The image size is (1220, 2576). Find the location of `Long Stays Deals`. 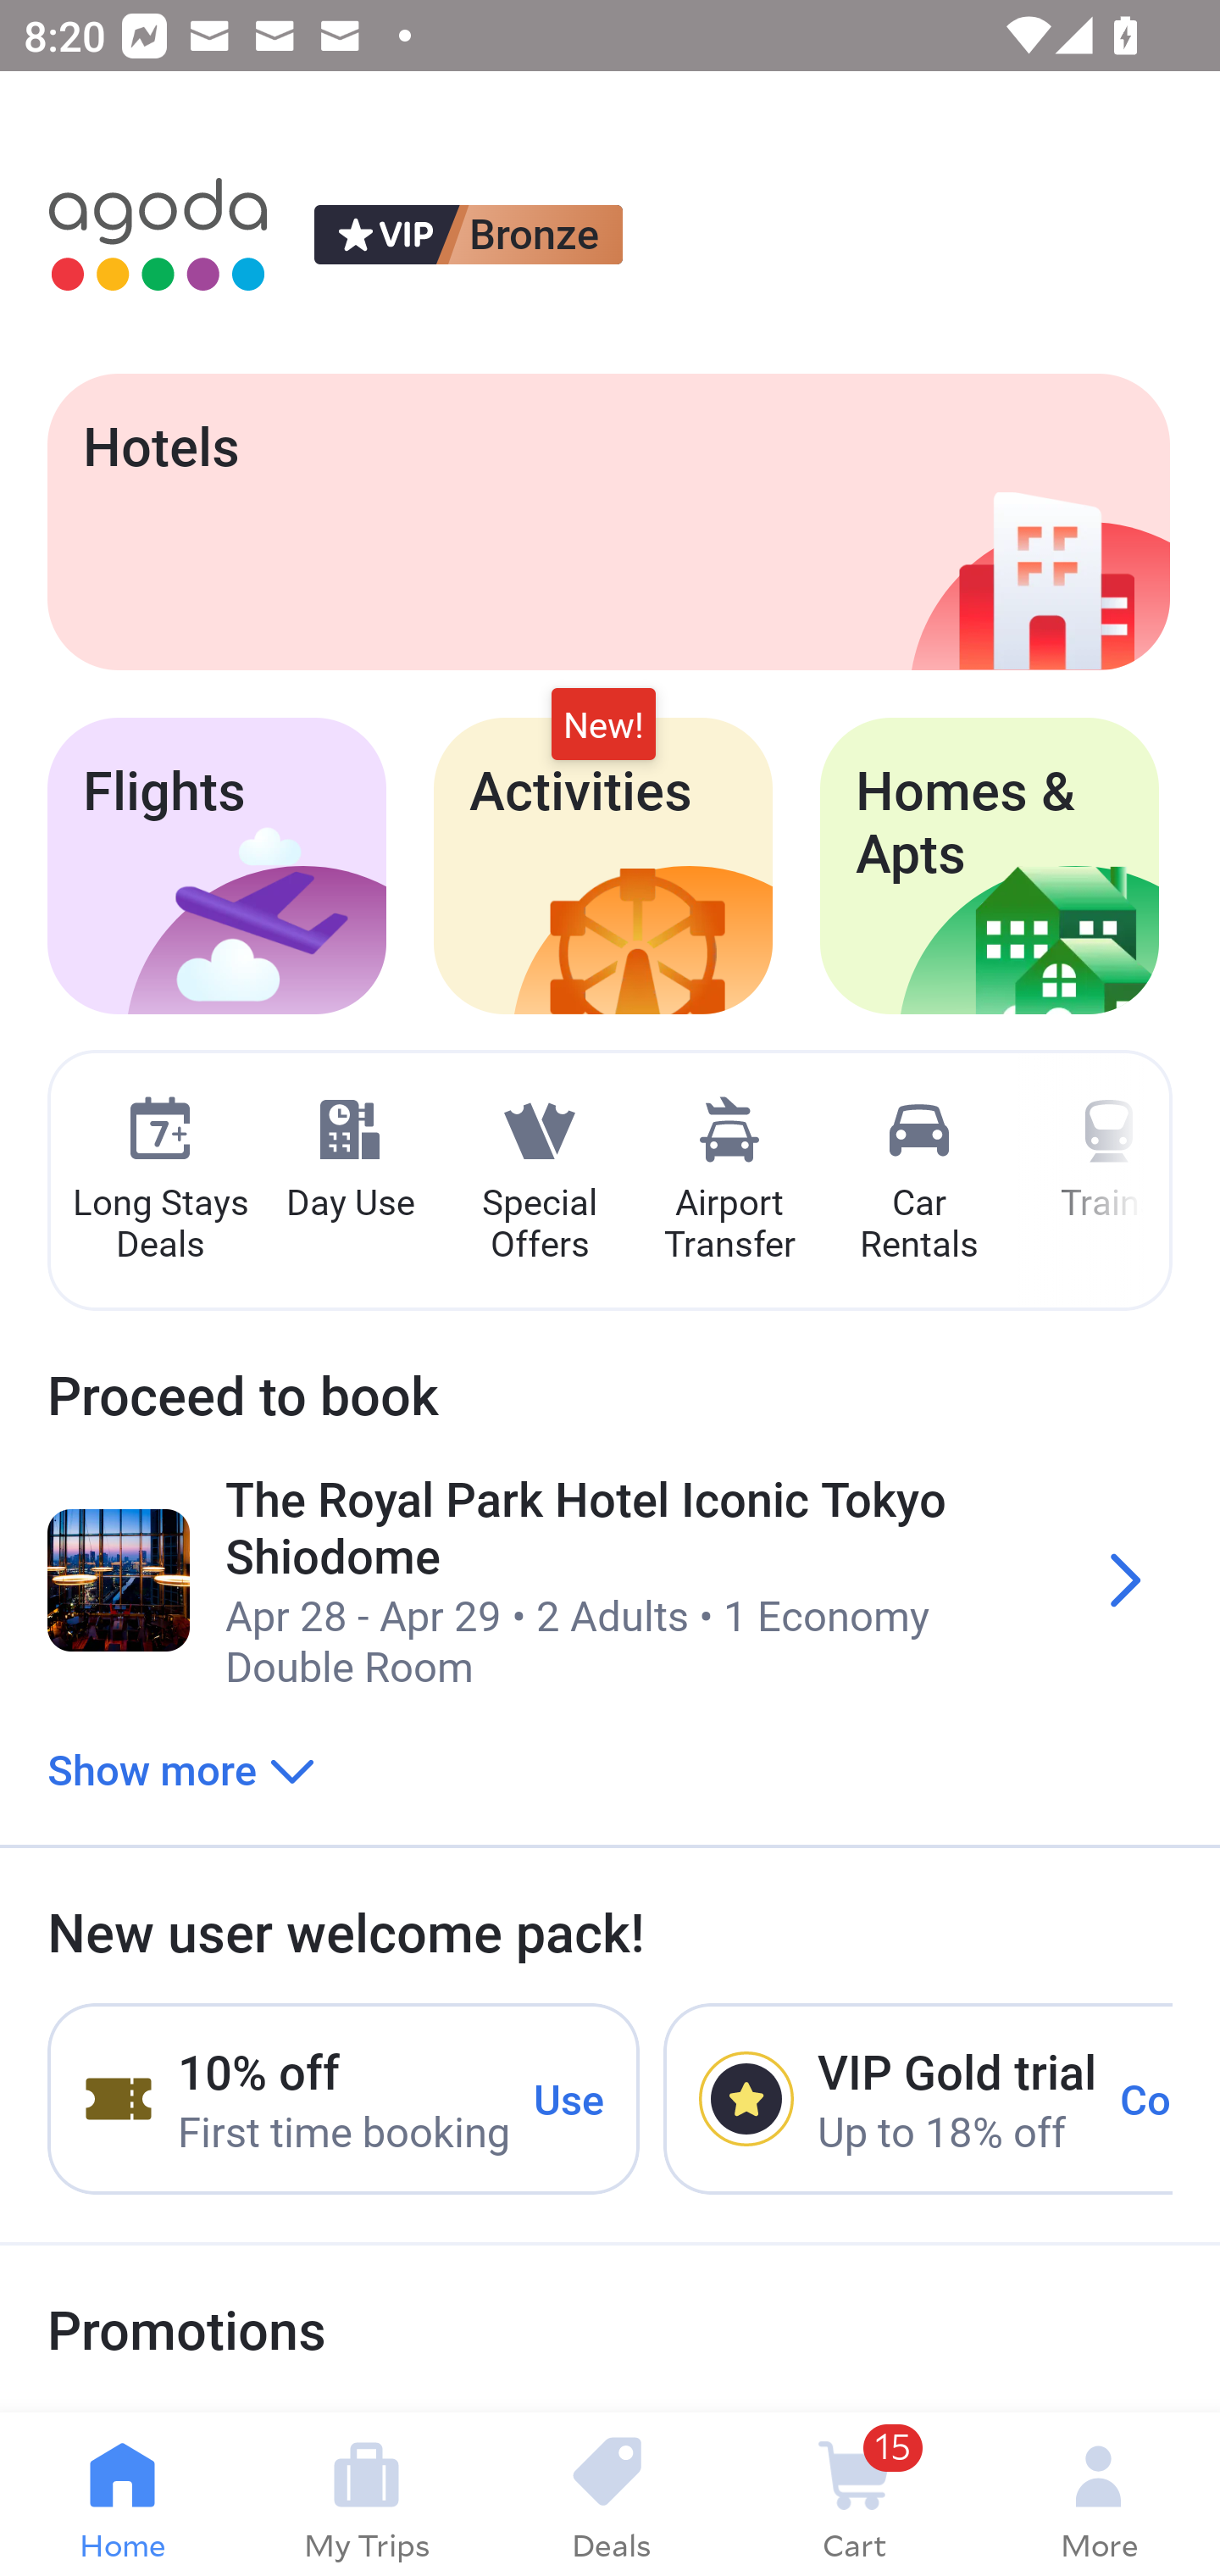

Long Stays Deals is located at coordinates (159, 1181).